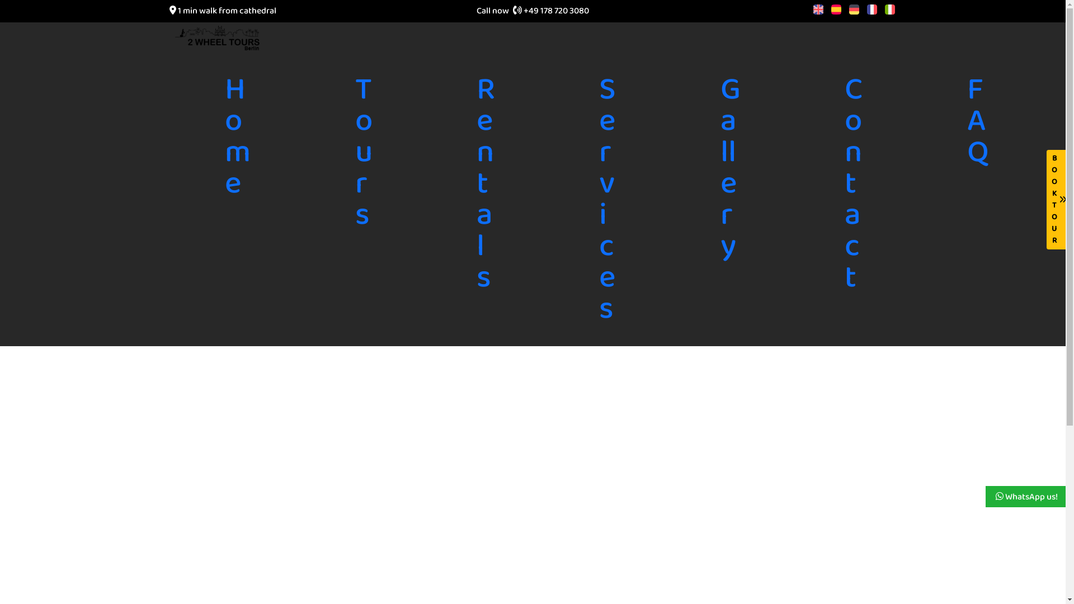 The image size is (1074, 604). Describe the element at coordinates (658, 501) in the screenshot. I see `Services` at that location.